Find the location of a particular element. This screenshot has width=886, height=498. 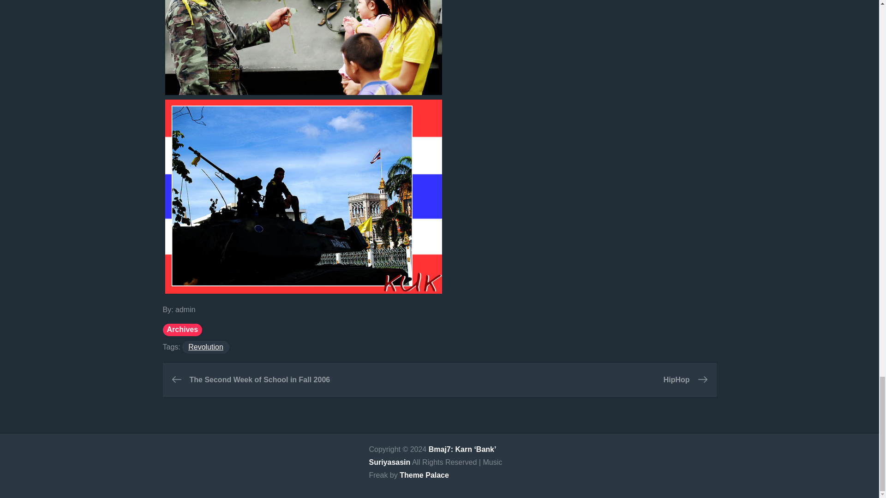

Archives is located at coordinates (182, 330).